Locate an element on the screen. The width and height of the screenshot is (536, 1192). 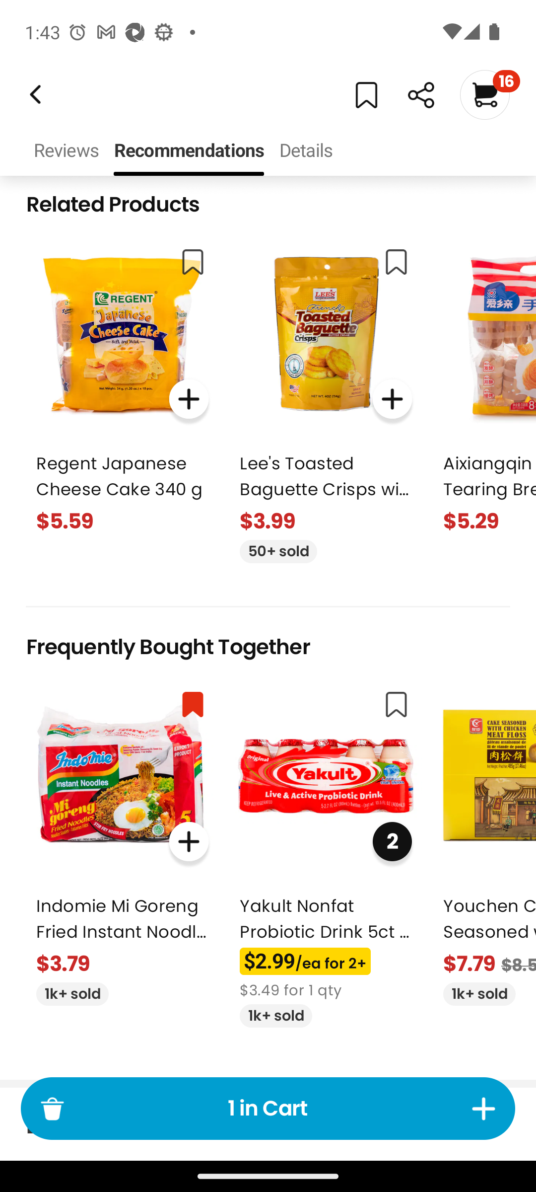
Regent Japanese Cheese Cake 340 g $5.59 is located at coordinates (122, 386).